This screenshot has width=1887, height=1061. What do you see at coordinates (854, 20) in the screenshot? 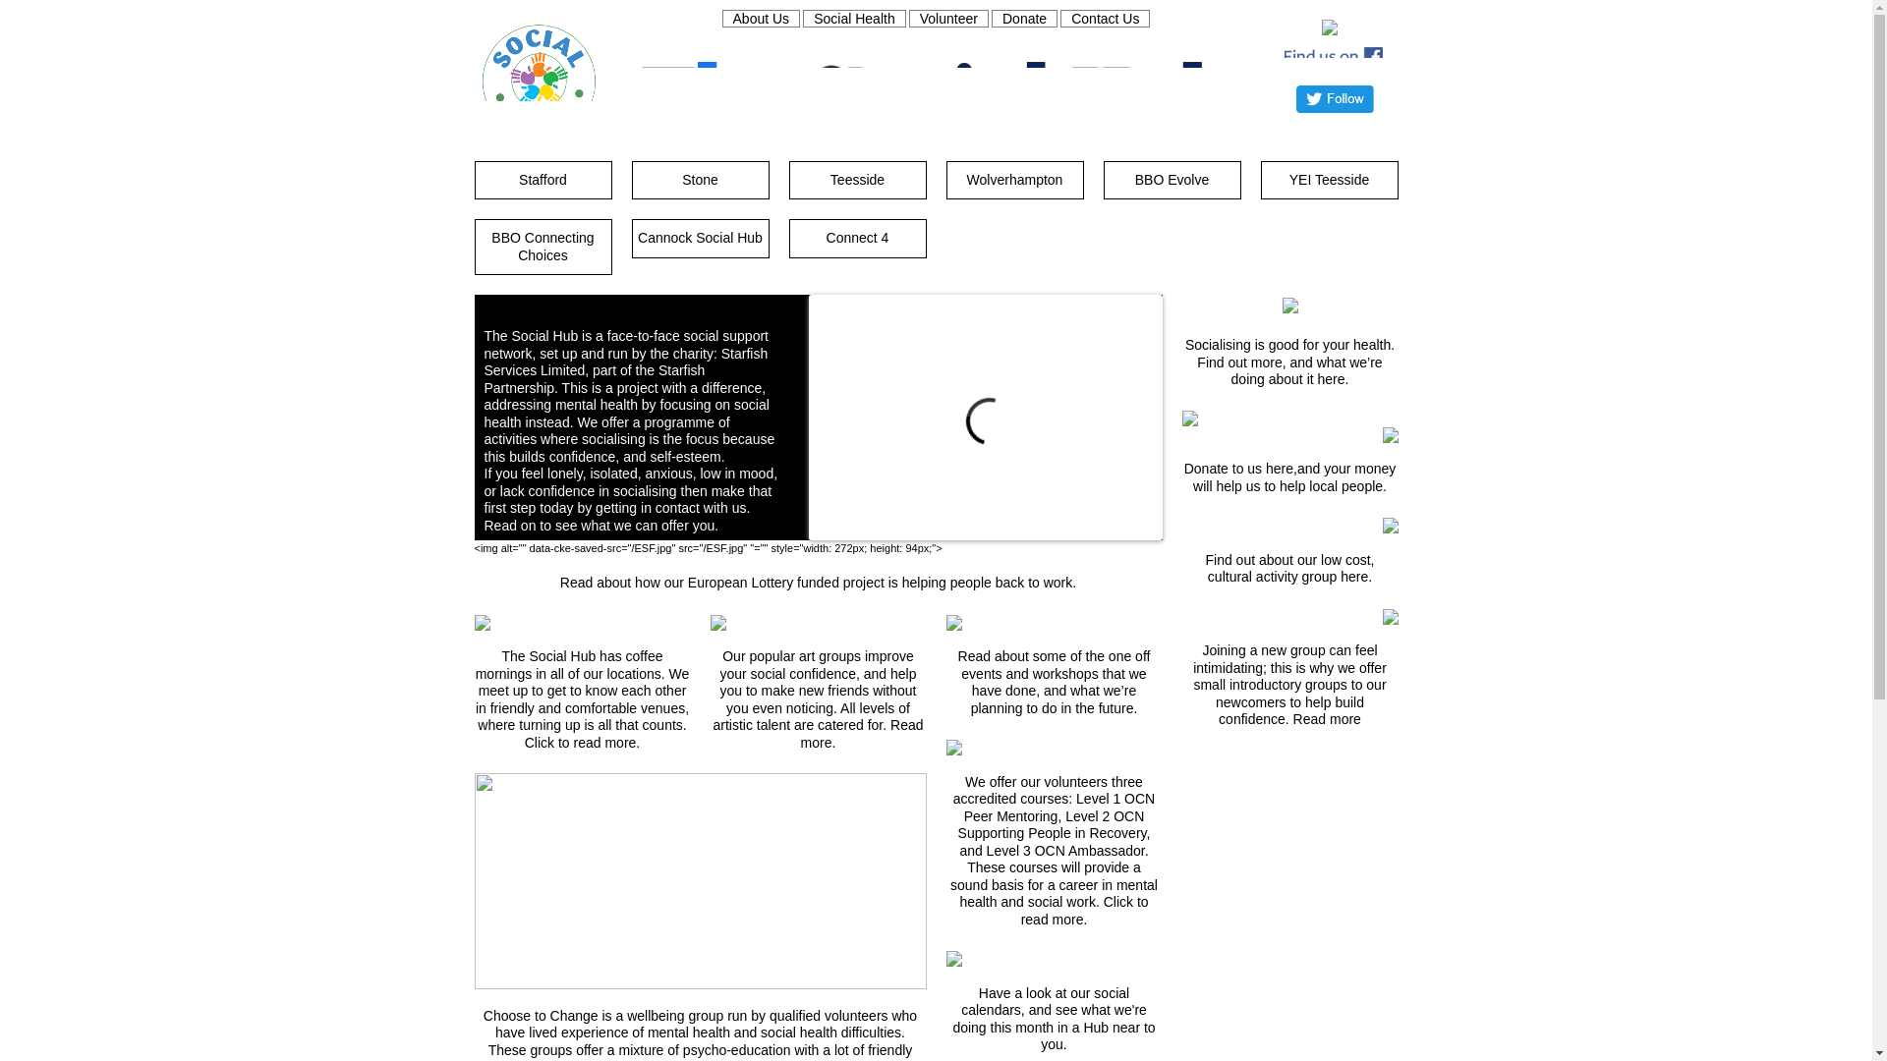
I see `Social Health` at bounding box center [854, 20].